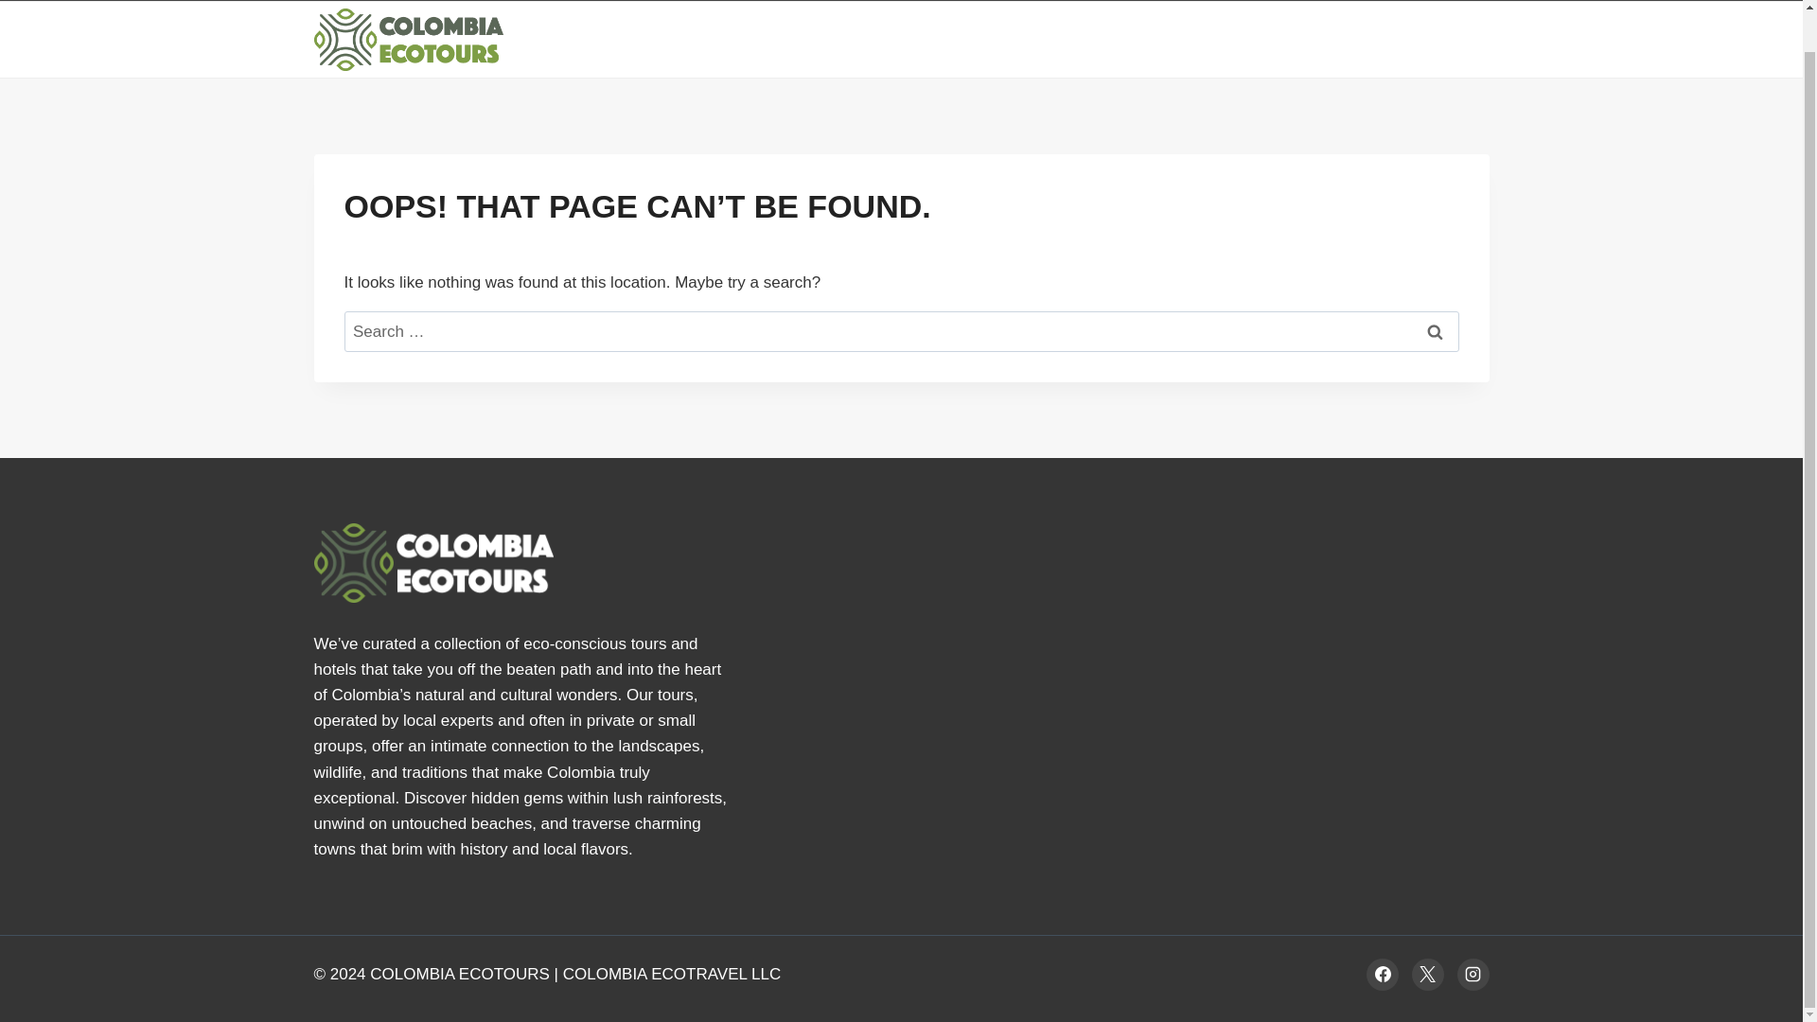 This screenshot has width=1817, height=1022. Describe the element at coordinates (672, 973) in the screenshot. I see `COLOMBIA ECOTRAVEL LLC` at that location.